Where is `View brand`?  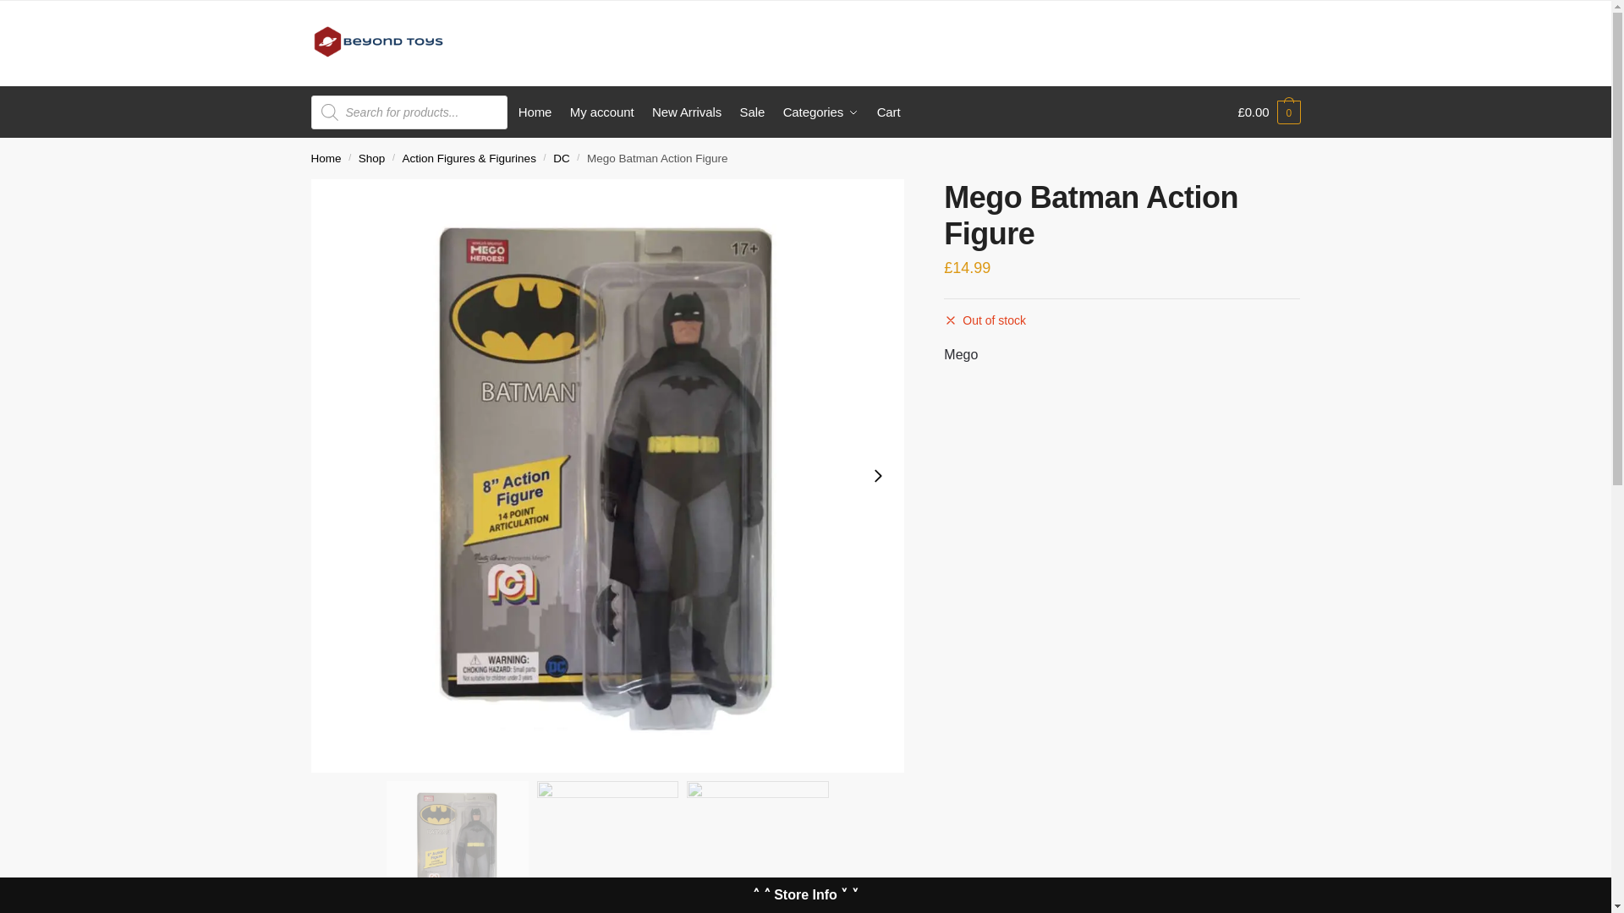
View brand is located at coordinates (960, 355).